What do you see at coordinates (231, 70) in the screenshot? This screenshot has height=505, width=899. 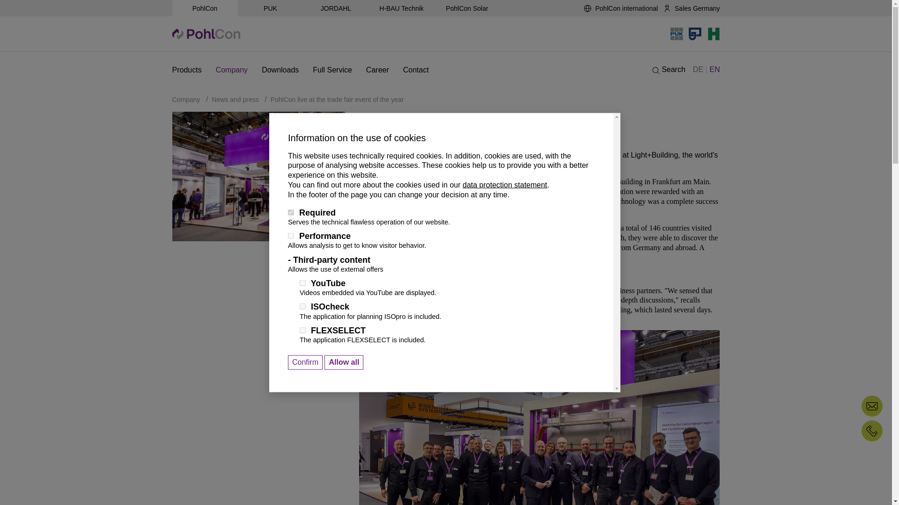 I see `Company` at bounding box center [231, 70].